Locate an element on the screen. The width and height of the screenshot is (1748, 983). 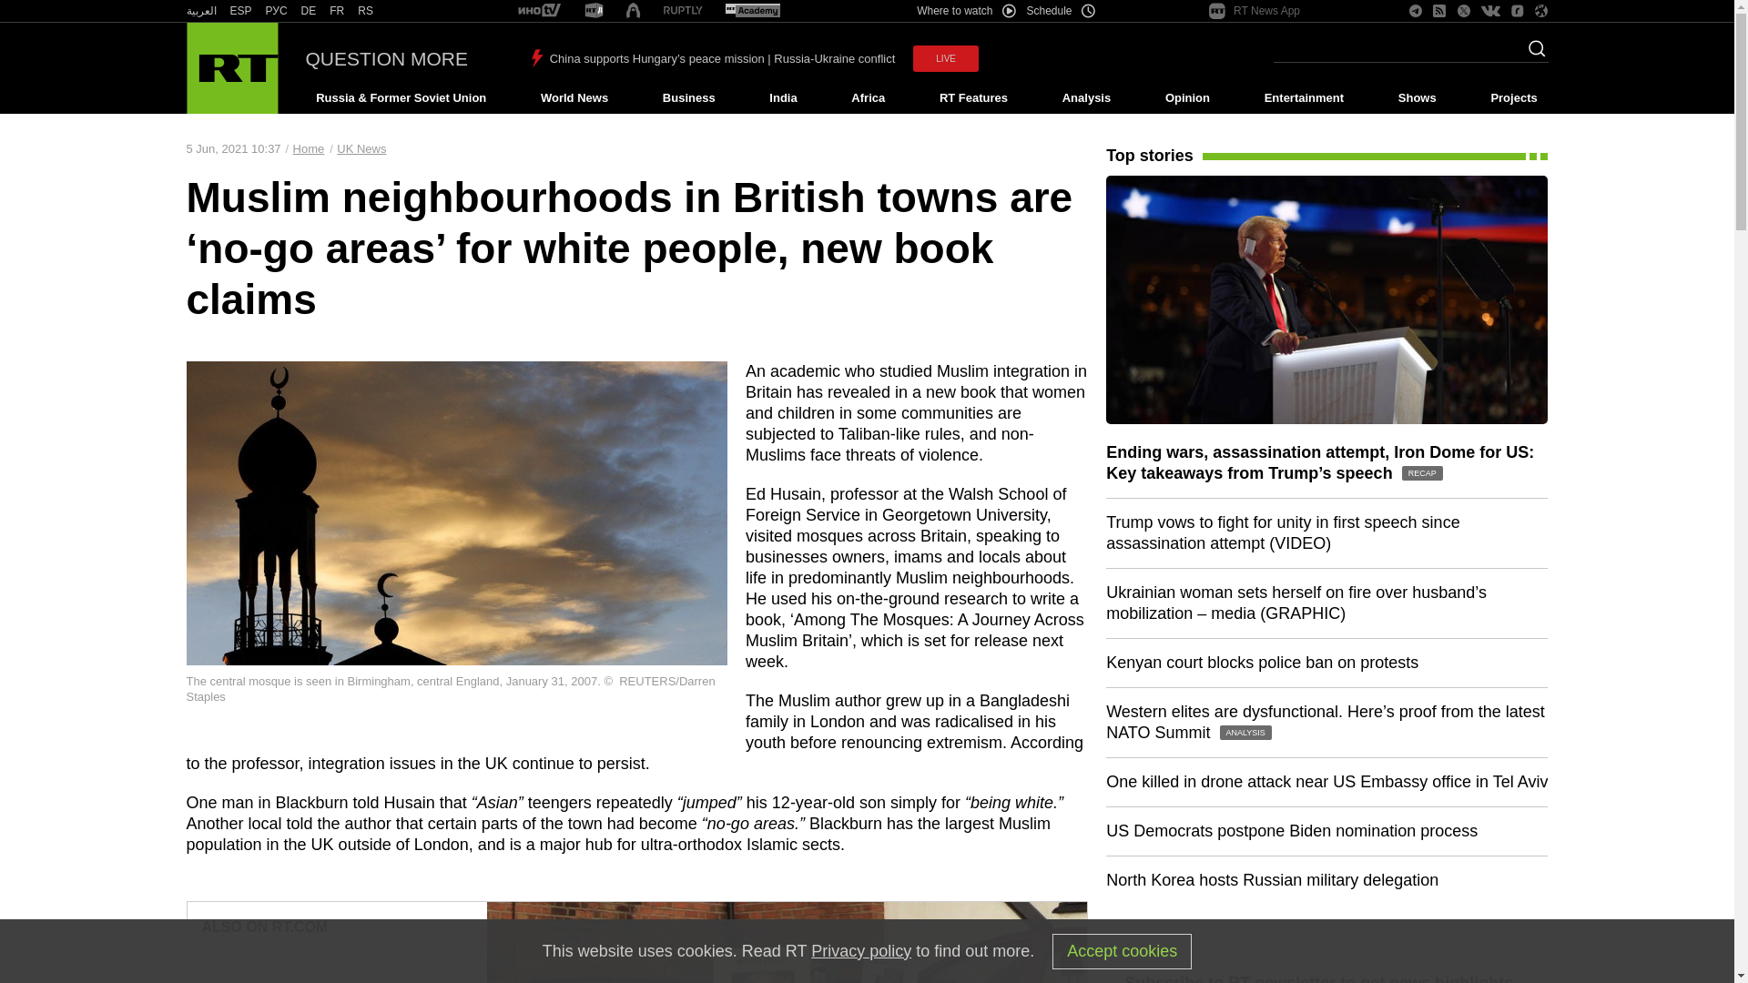
RT  is located at coordinates (683, 11).